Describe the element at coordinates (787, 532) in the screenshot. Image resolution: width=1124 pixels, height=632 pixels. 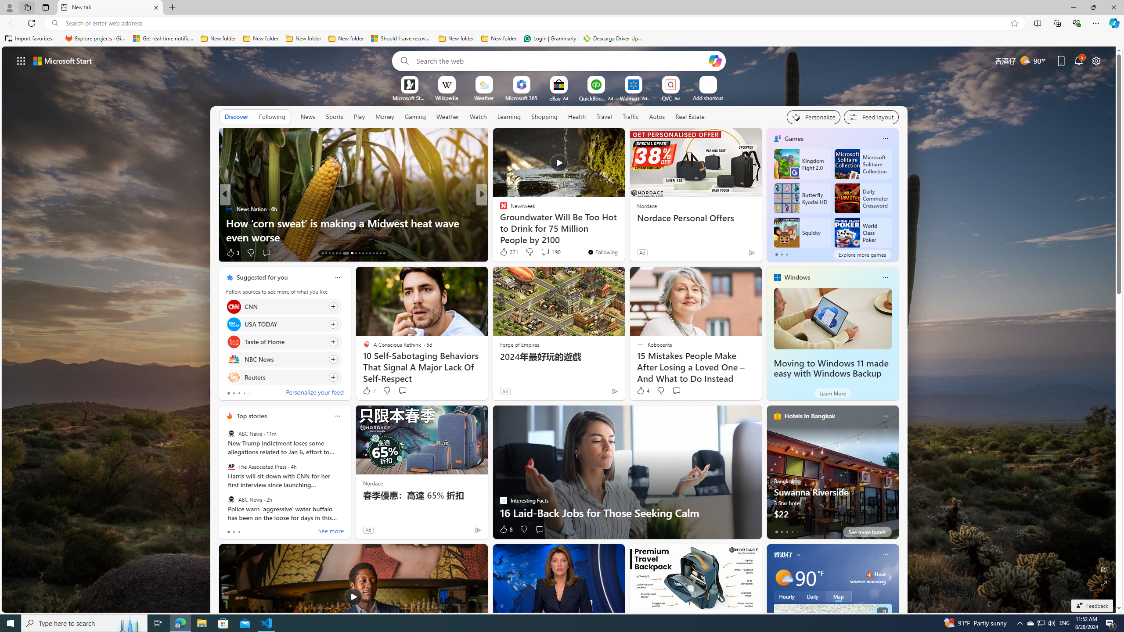
I see `tab-2` at that location.